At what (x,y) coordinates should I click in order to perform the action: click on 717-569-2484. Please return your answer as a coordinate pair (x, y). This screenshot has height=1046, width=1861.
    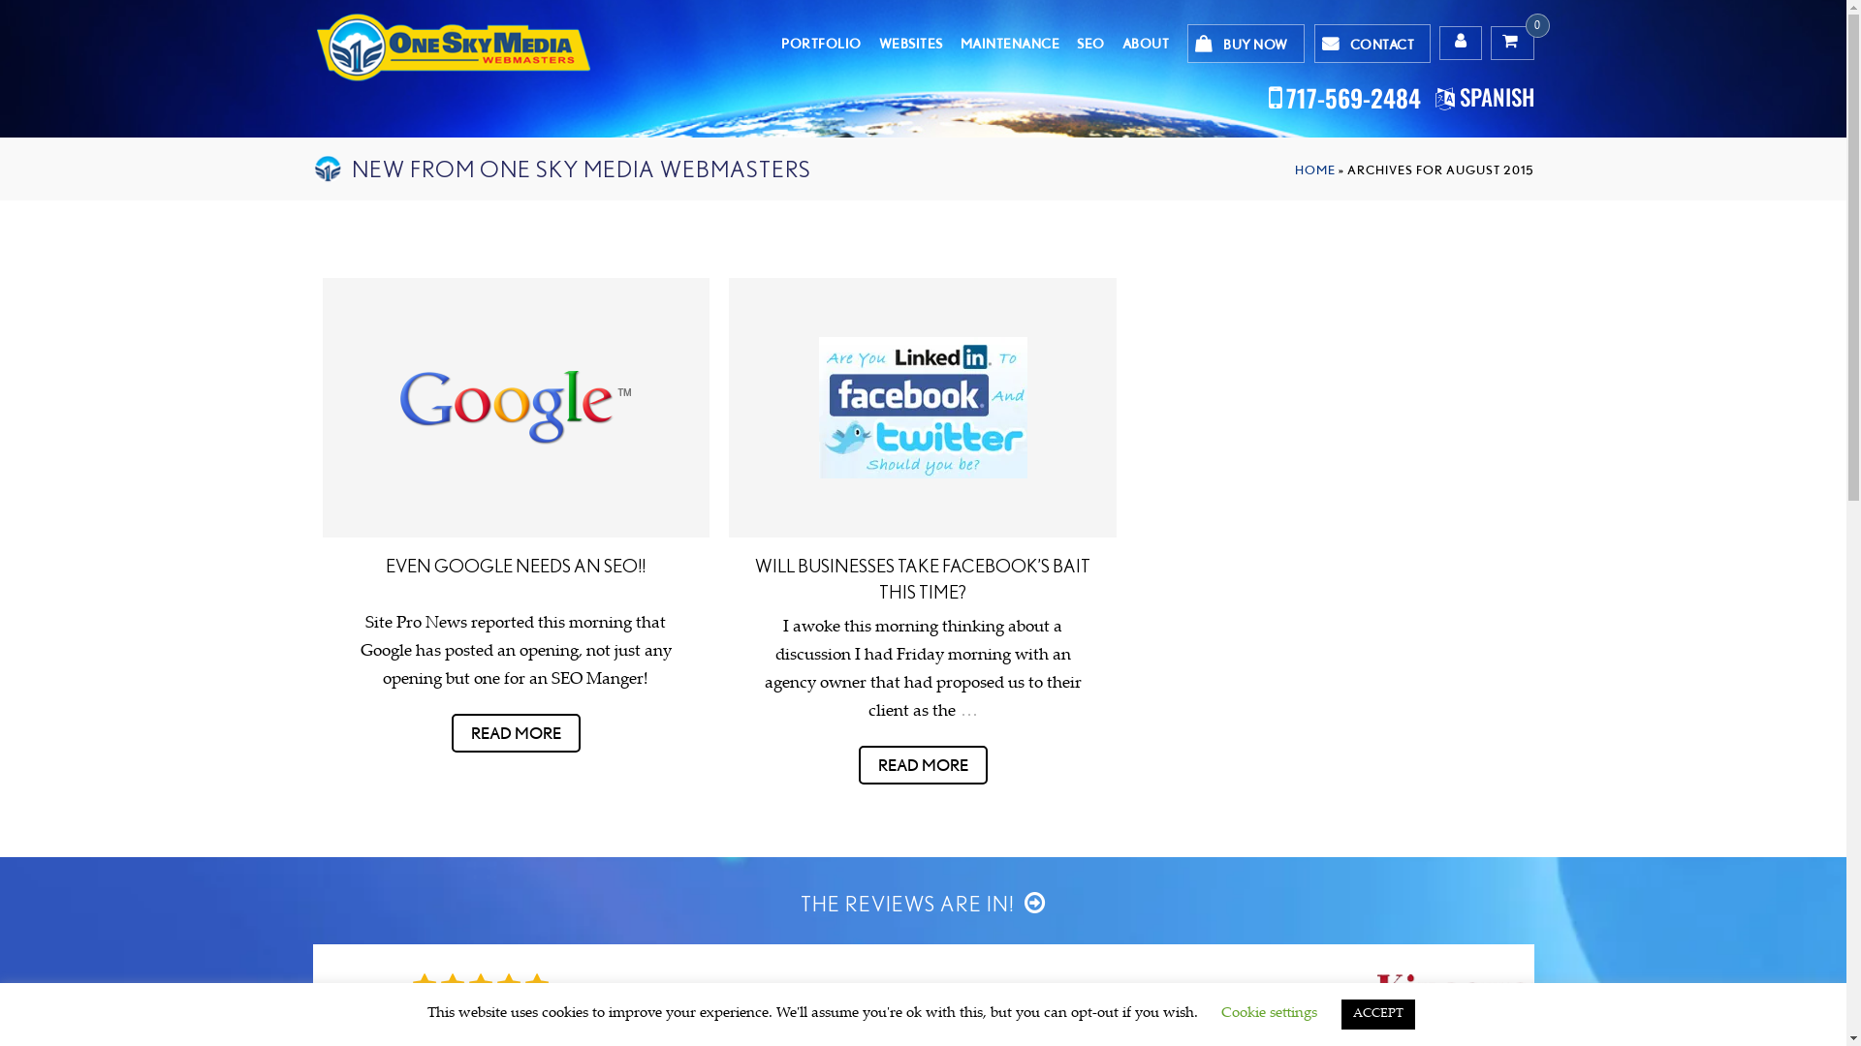
    Looking at the image, I should click on (1353, 97).